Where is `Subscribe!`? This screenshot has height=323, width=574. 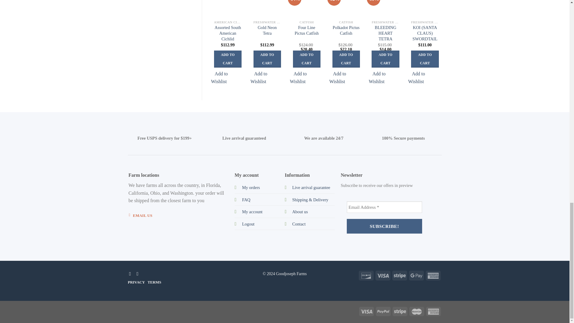
Subscribe! is located at coordinates (384, 226).